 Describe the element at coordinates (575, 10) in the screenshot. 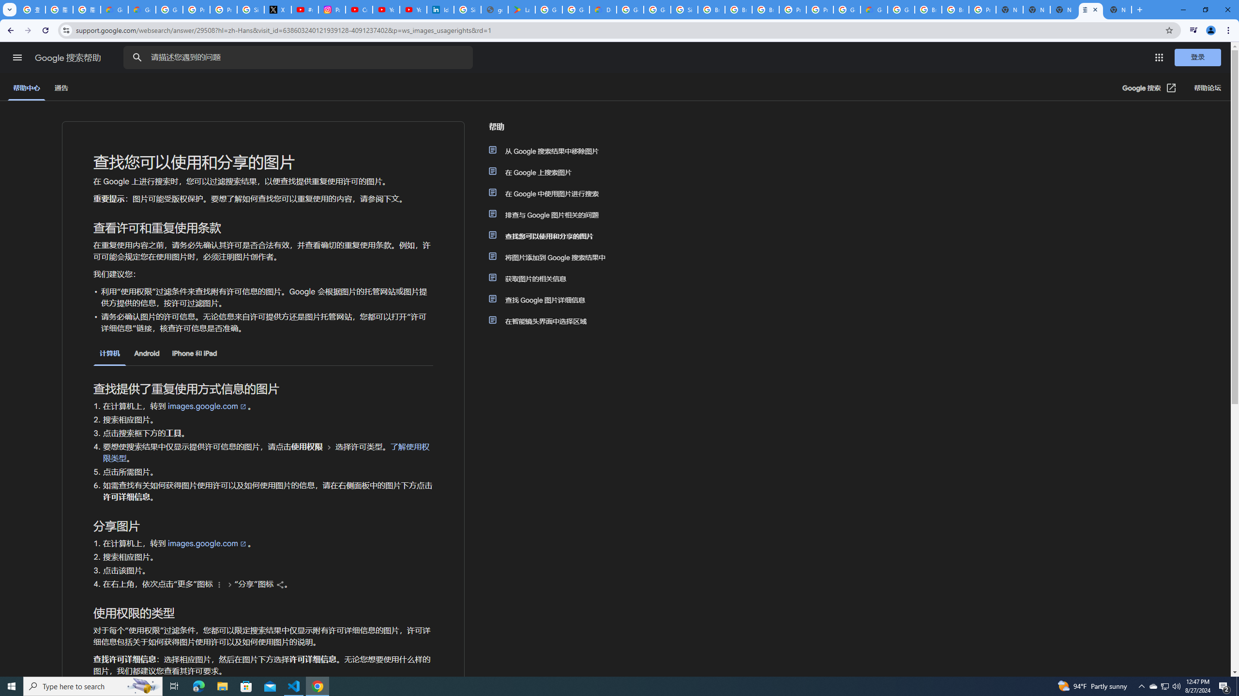

I see `Google Workspace - Specific Terms` at that location.